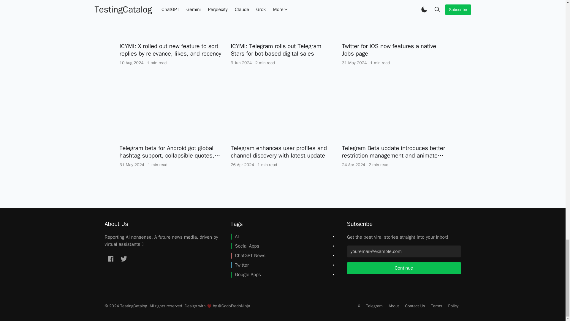  What do you see at coordinates (241, 63) in the screenshot?
I see `Updated 9 Jun 2024` at bounding box center [241, 63].